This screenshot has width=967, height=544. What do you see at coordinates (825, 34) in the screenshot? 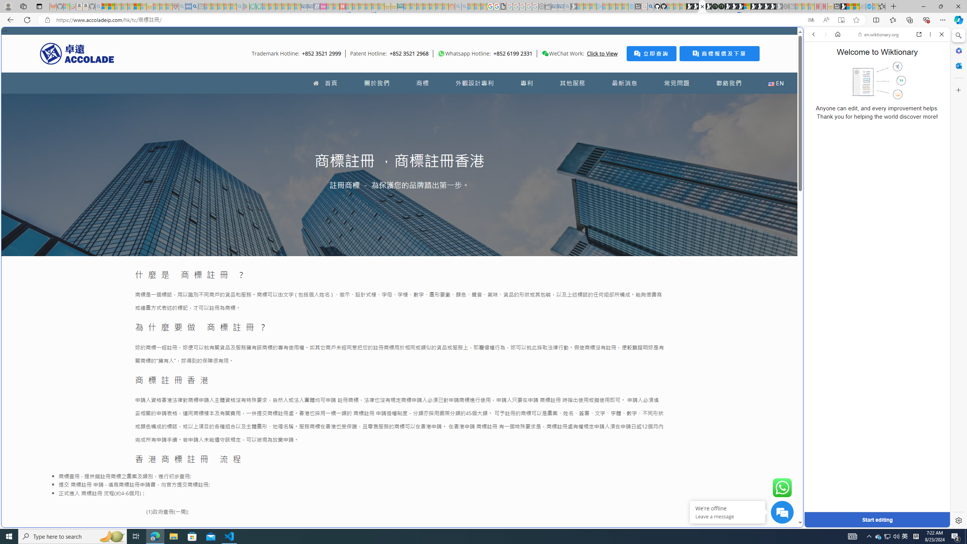
I see `Forward` at bounding box center [825, 34].